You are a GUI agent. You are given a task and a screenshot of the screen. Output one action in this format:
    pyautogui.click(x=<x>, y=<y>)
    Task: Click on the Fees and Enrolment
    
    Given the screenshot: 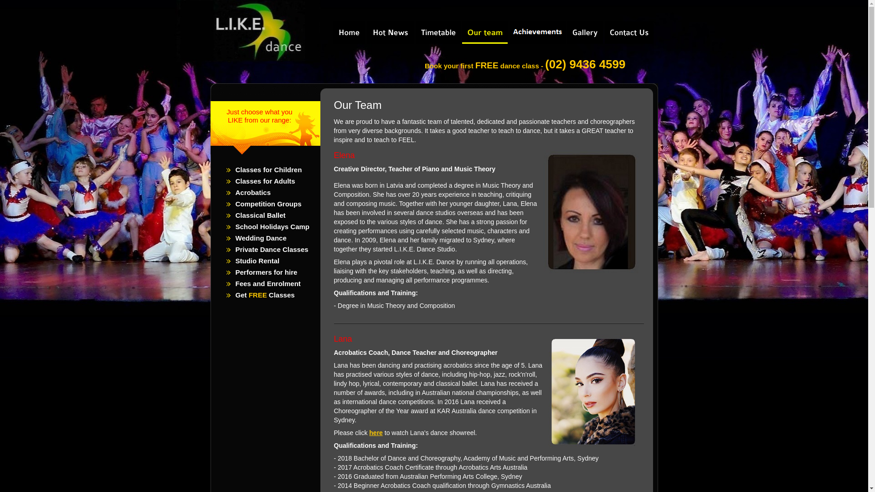 What is the action you would take?
    pyautogui.click(x=268, y=283)
    